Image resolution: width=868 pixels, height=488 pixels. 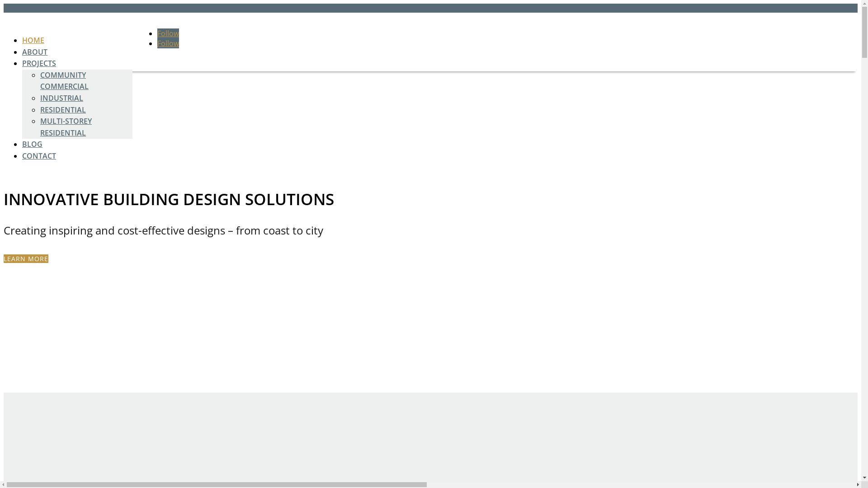 I want to click on MULTI-STOREY RESIDENTIAL, so click(x=66, y=127).